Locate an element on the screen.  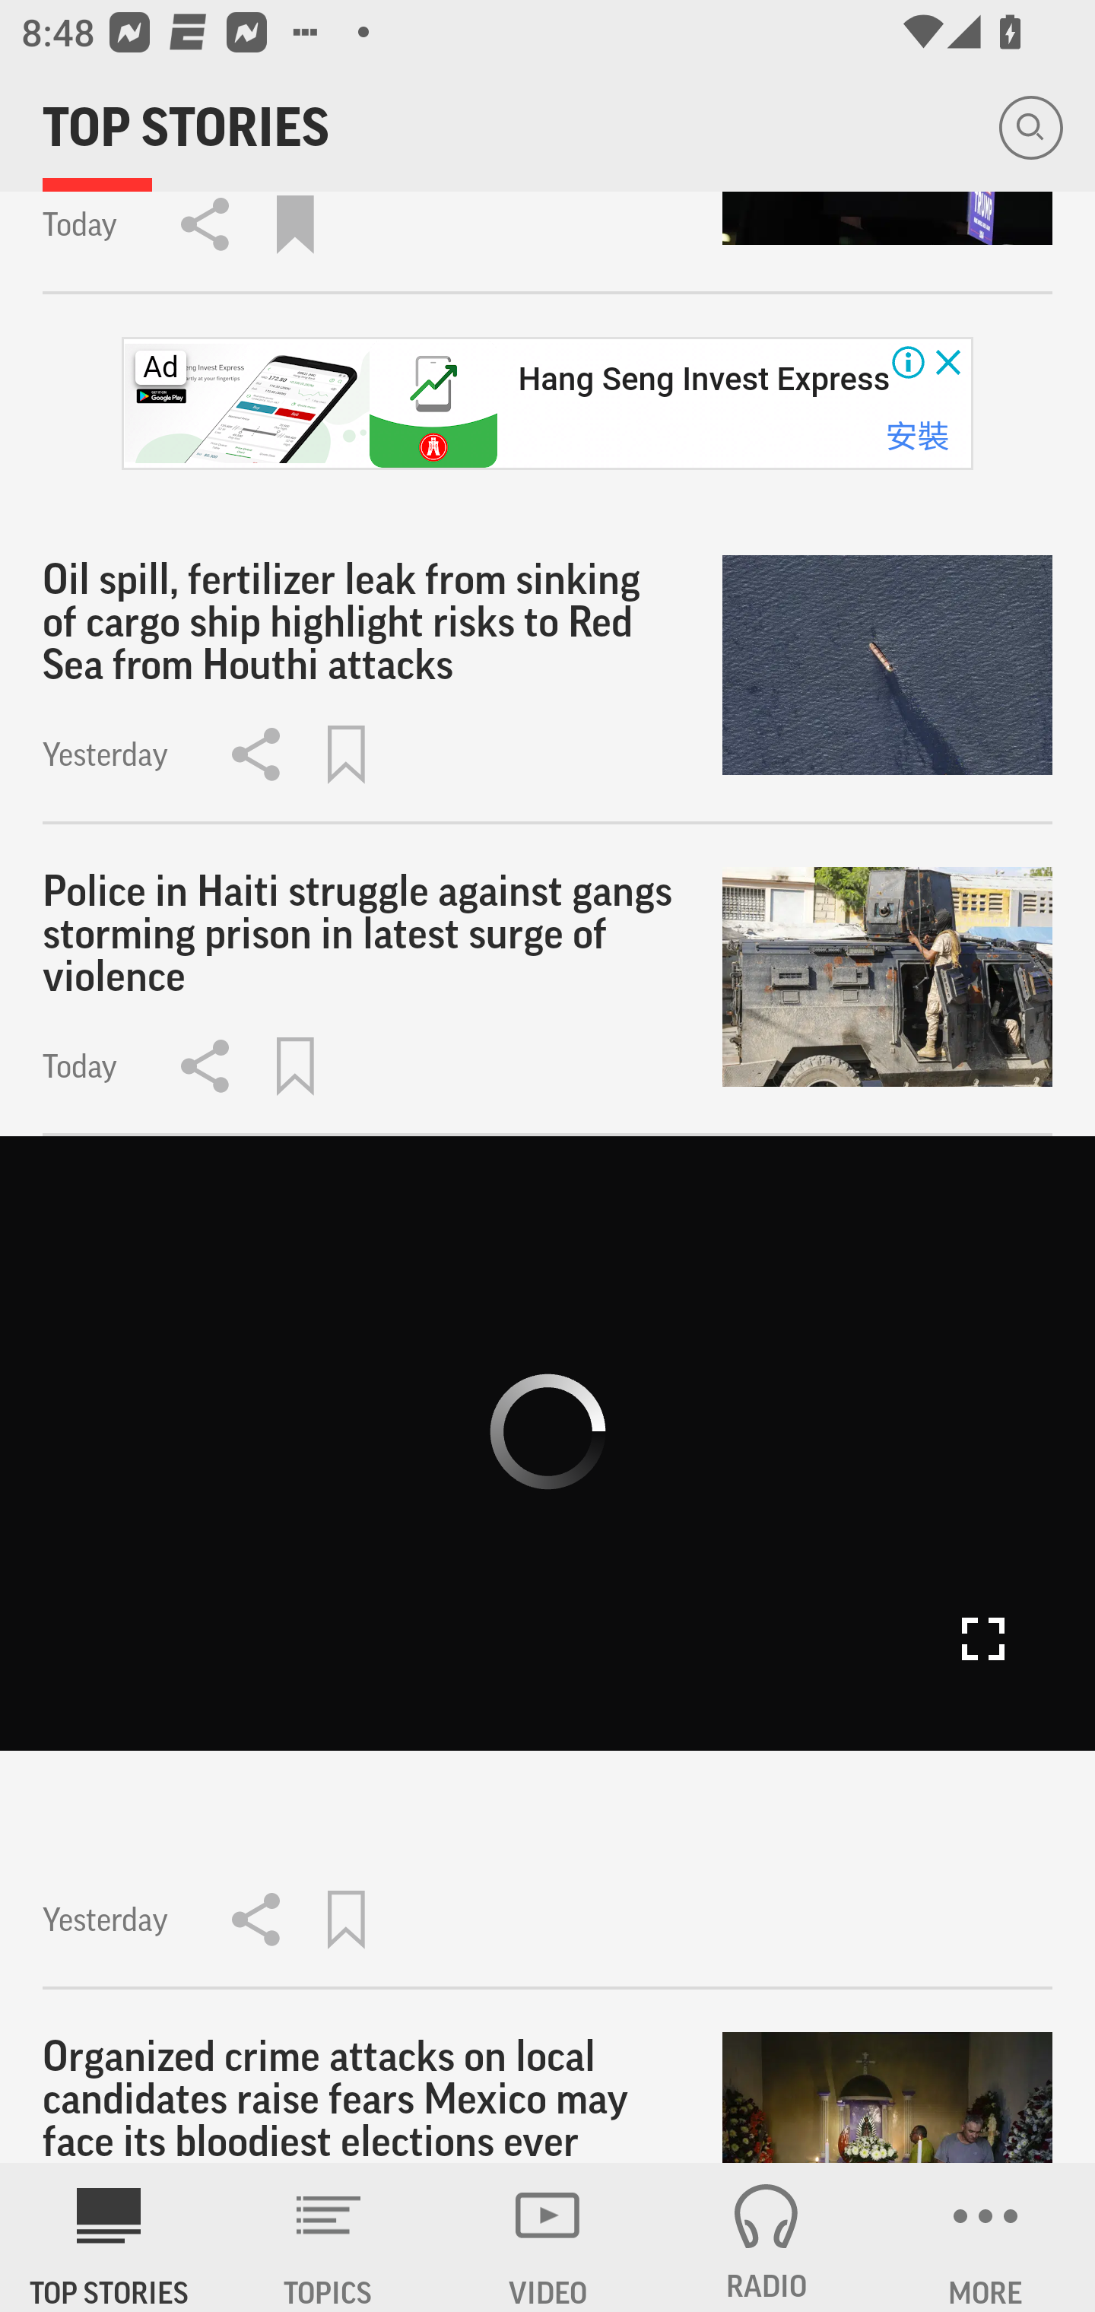
TOPICS is located at coordinates (328, 2237).